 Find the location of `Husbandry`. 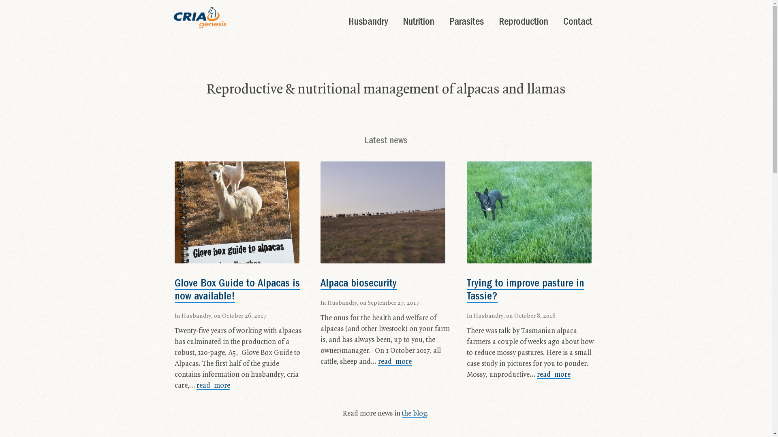

Husbandry is located at coordinates (365, 23).